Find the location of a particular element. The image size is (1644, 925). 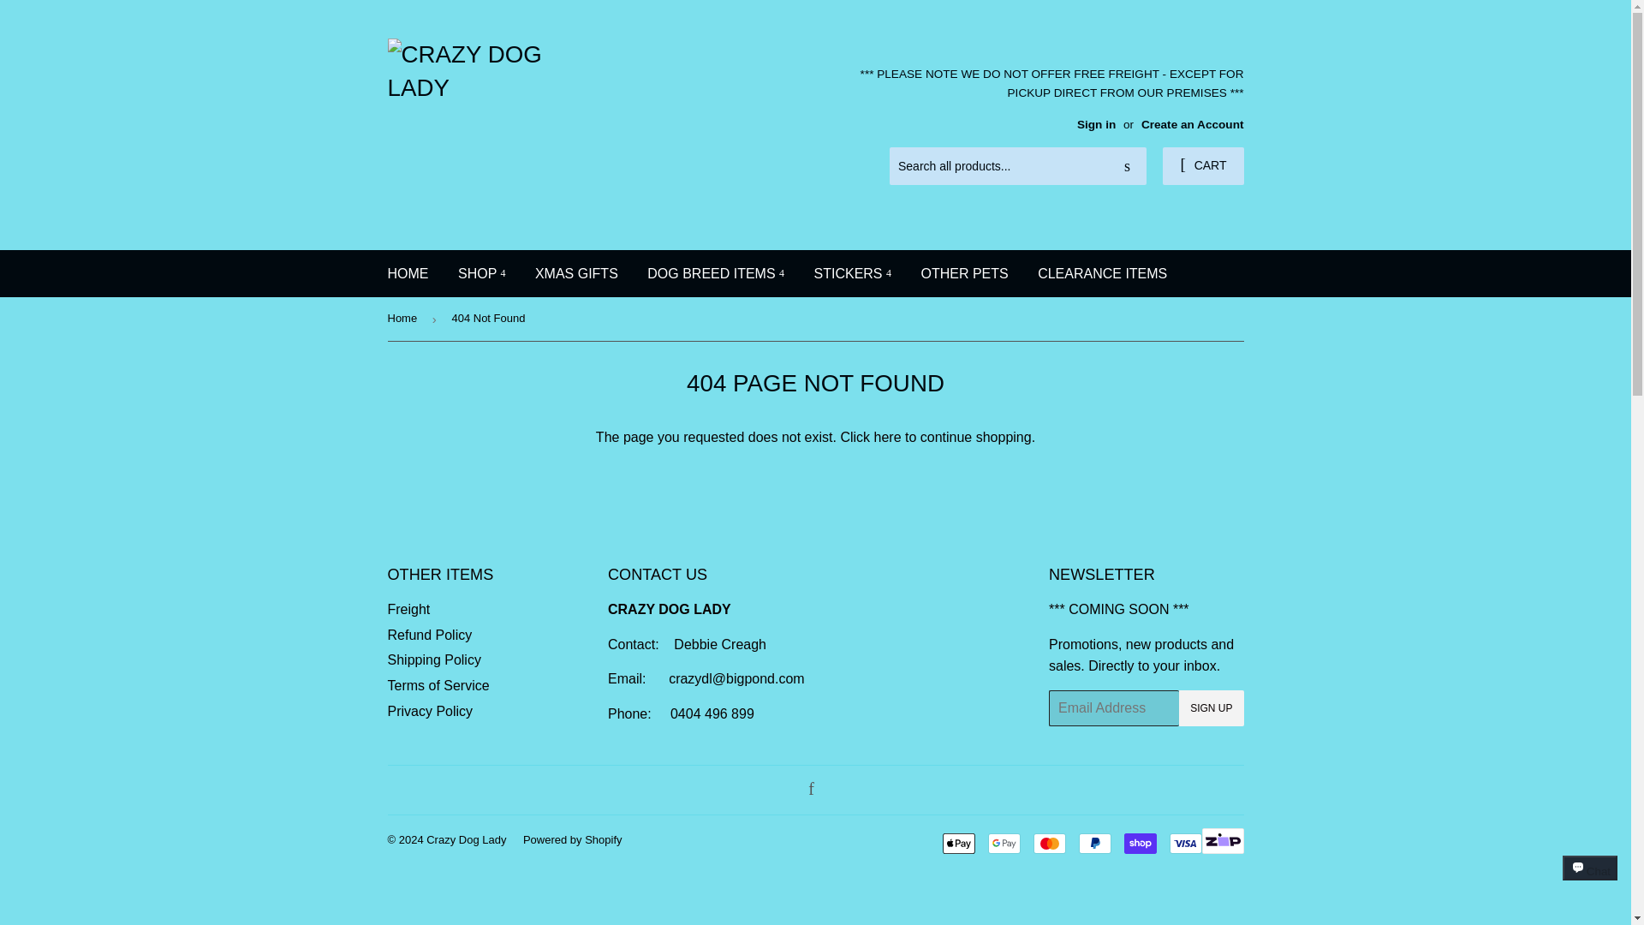

PayPal is located at coordinates (1094, 843).